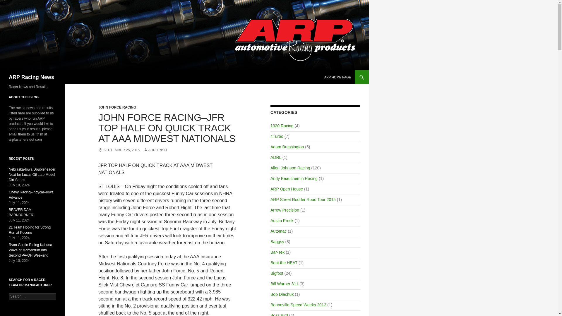 Image resolution: width=562 pixels, height=316 pixels. What do you see at coordinates (282, 294) in the screenshot?
I see `Bob Diachuk` at bounding box center [282, 294].